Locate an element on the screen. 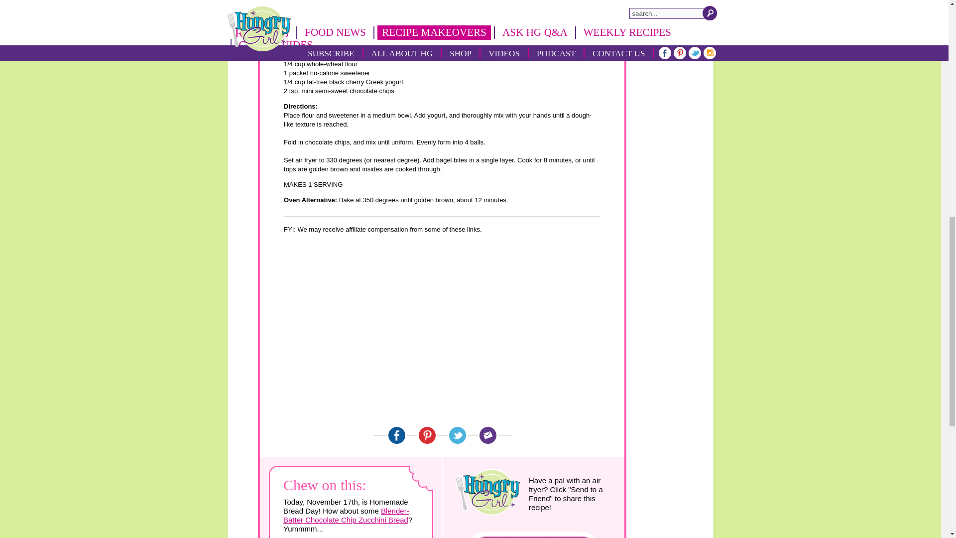  Breakfast Recipes is located at coordinates (375, 27).